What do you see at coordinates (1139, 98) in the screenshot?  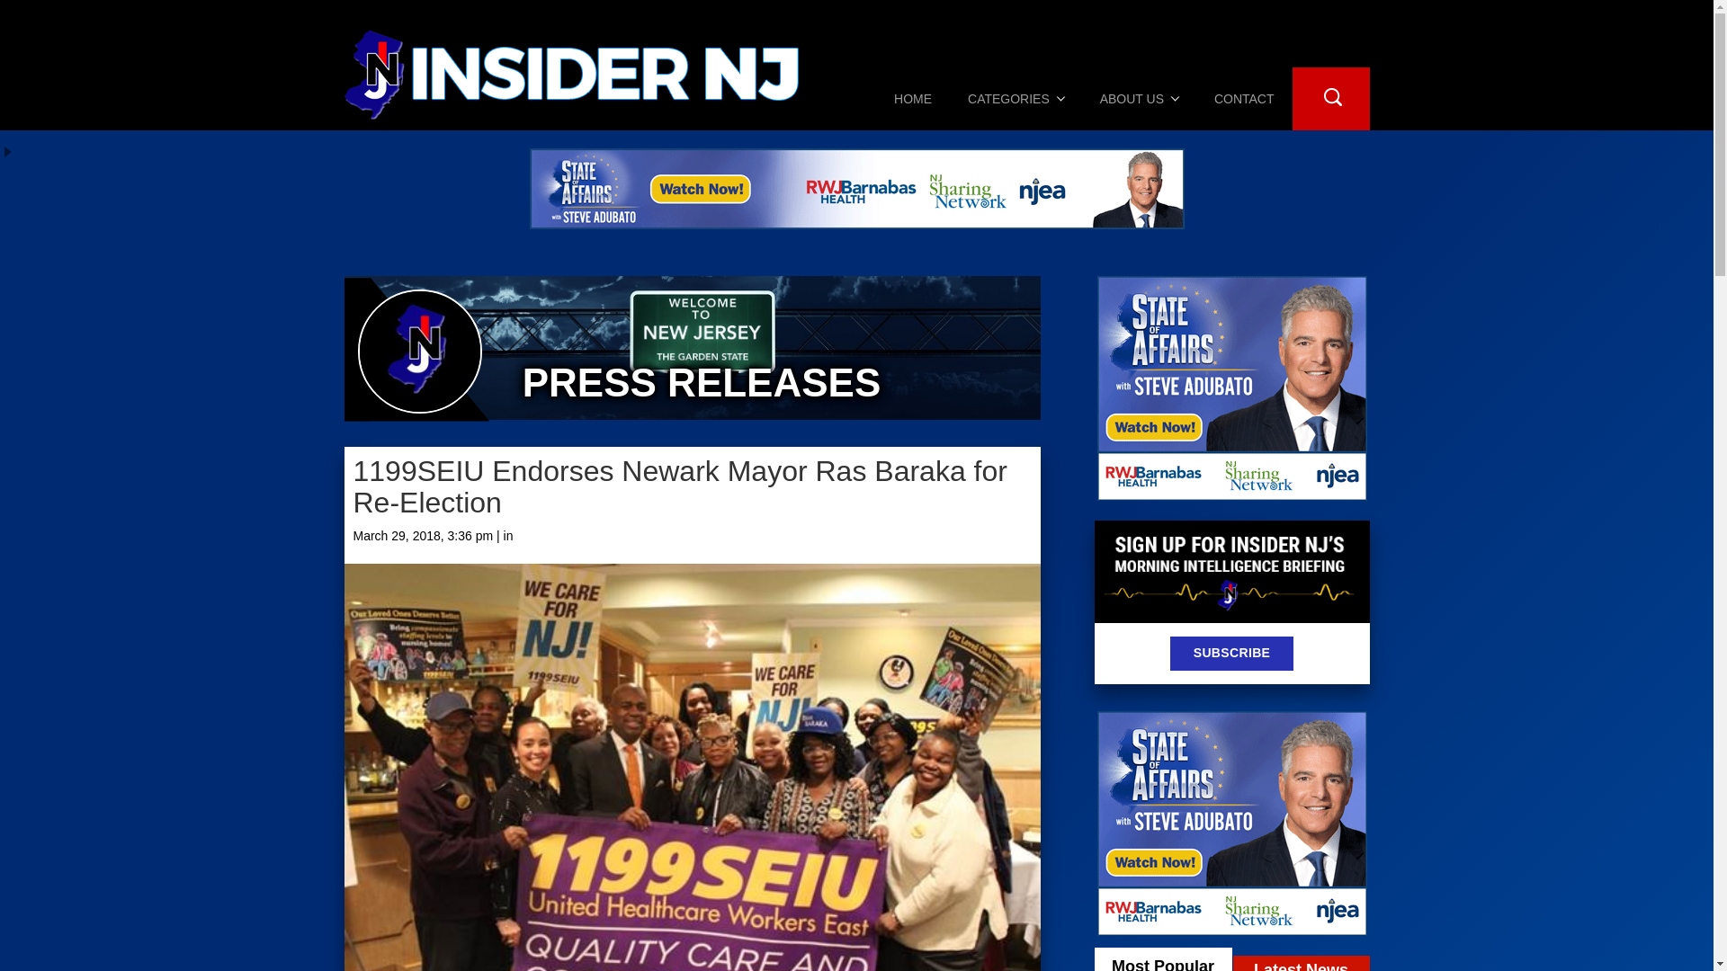 I see `ABOUT US` at bounding box center [1139, 98].